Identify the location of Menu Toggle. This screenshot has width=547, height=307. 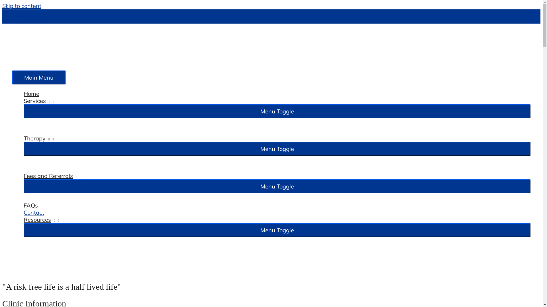
(277, 111).